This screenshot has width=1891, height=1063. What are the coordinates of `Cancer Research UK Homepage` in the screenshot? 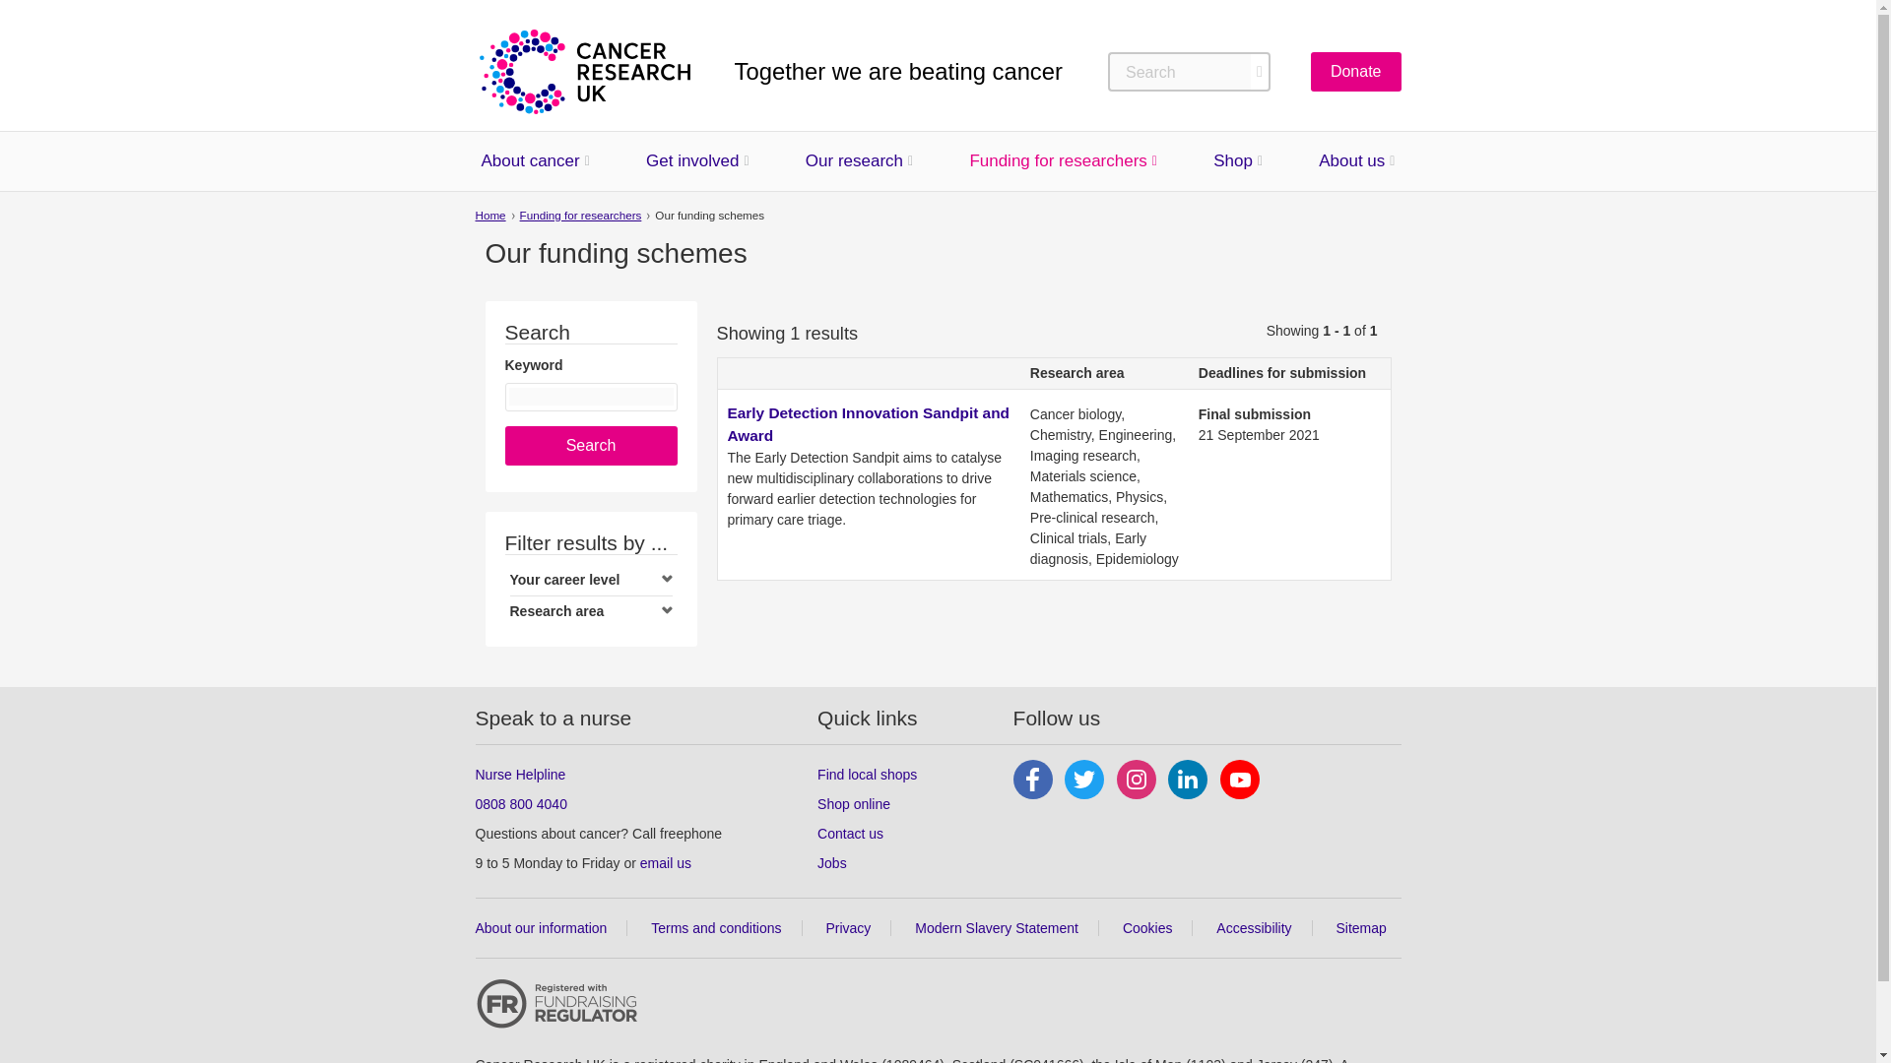 It's located at (583, 71).